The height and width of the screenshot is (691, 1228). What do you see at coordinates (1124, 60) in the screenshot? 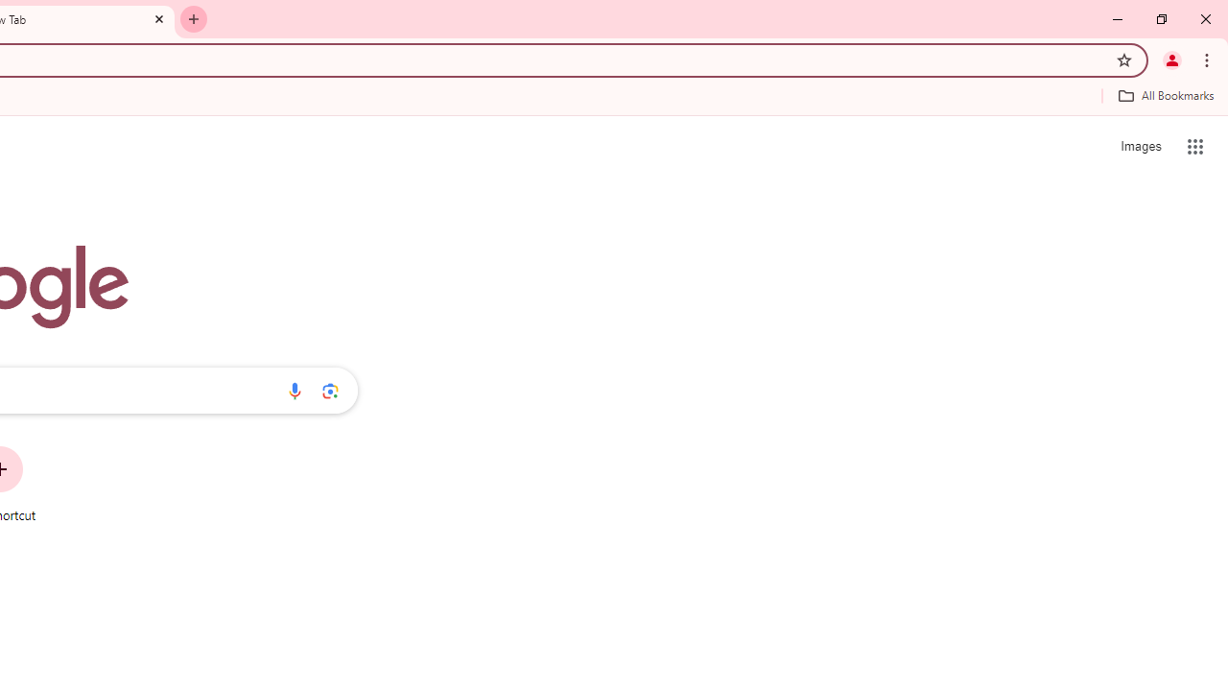
I see `Bookmark this tab` at bounding box center [1124, 60].